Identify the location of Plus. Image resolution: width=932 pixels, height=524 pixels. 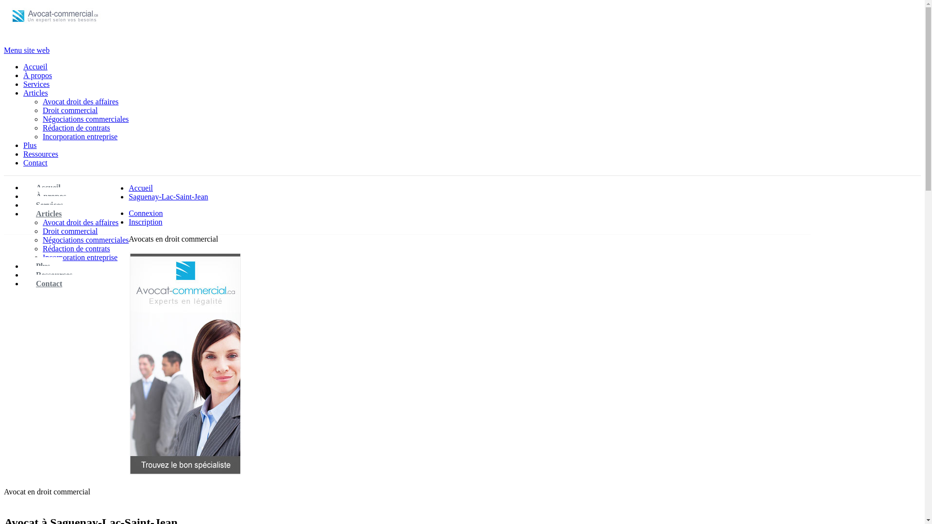
(43, 266).